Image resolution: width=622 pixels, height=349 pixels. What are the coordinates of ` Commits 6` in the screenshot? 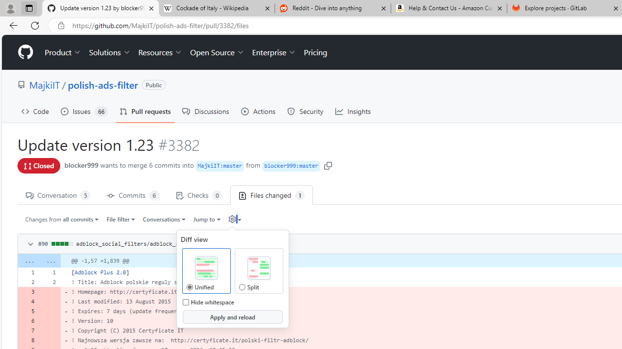 It's located at (133, 195).